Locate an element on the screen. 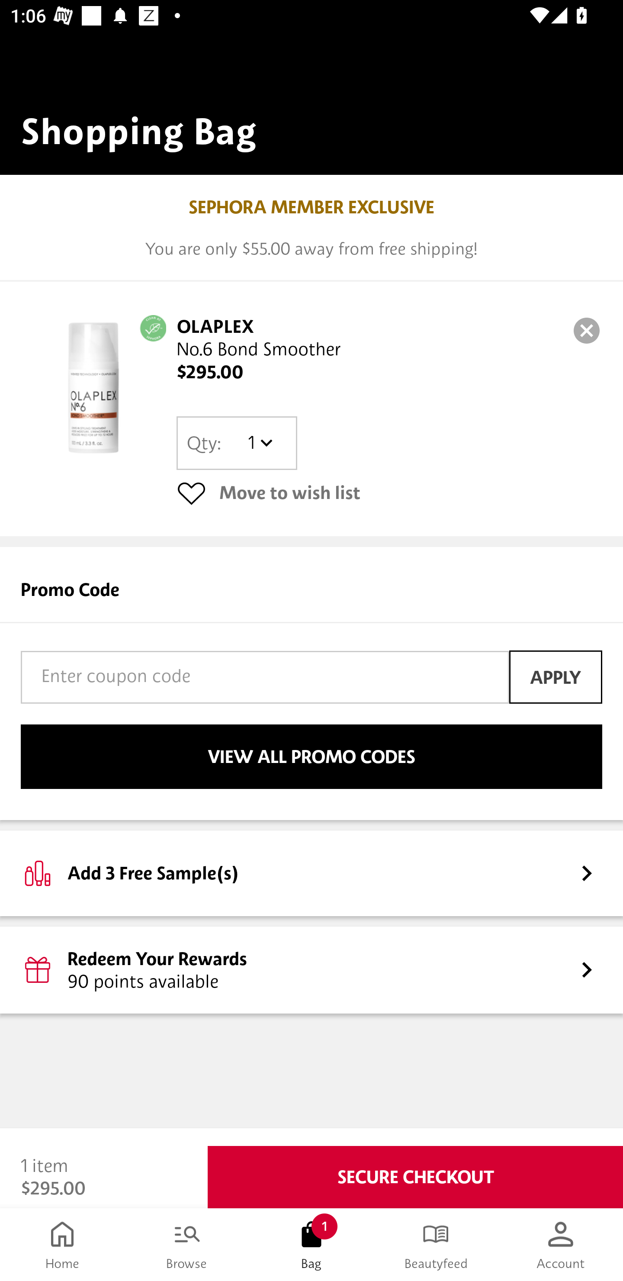  1 is located at coordinates (260, 443).